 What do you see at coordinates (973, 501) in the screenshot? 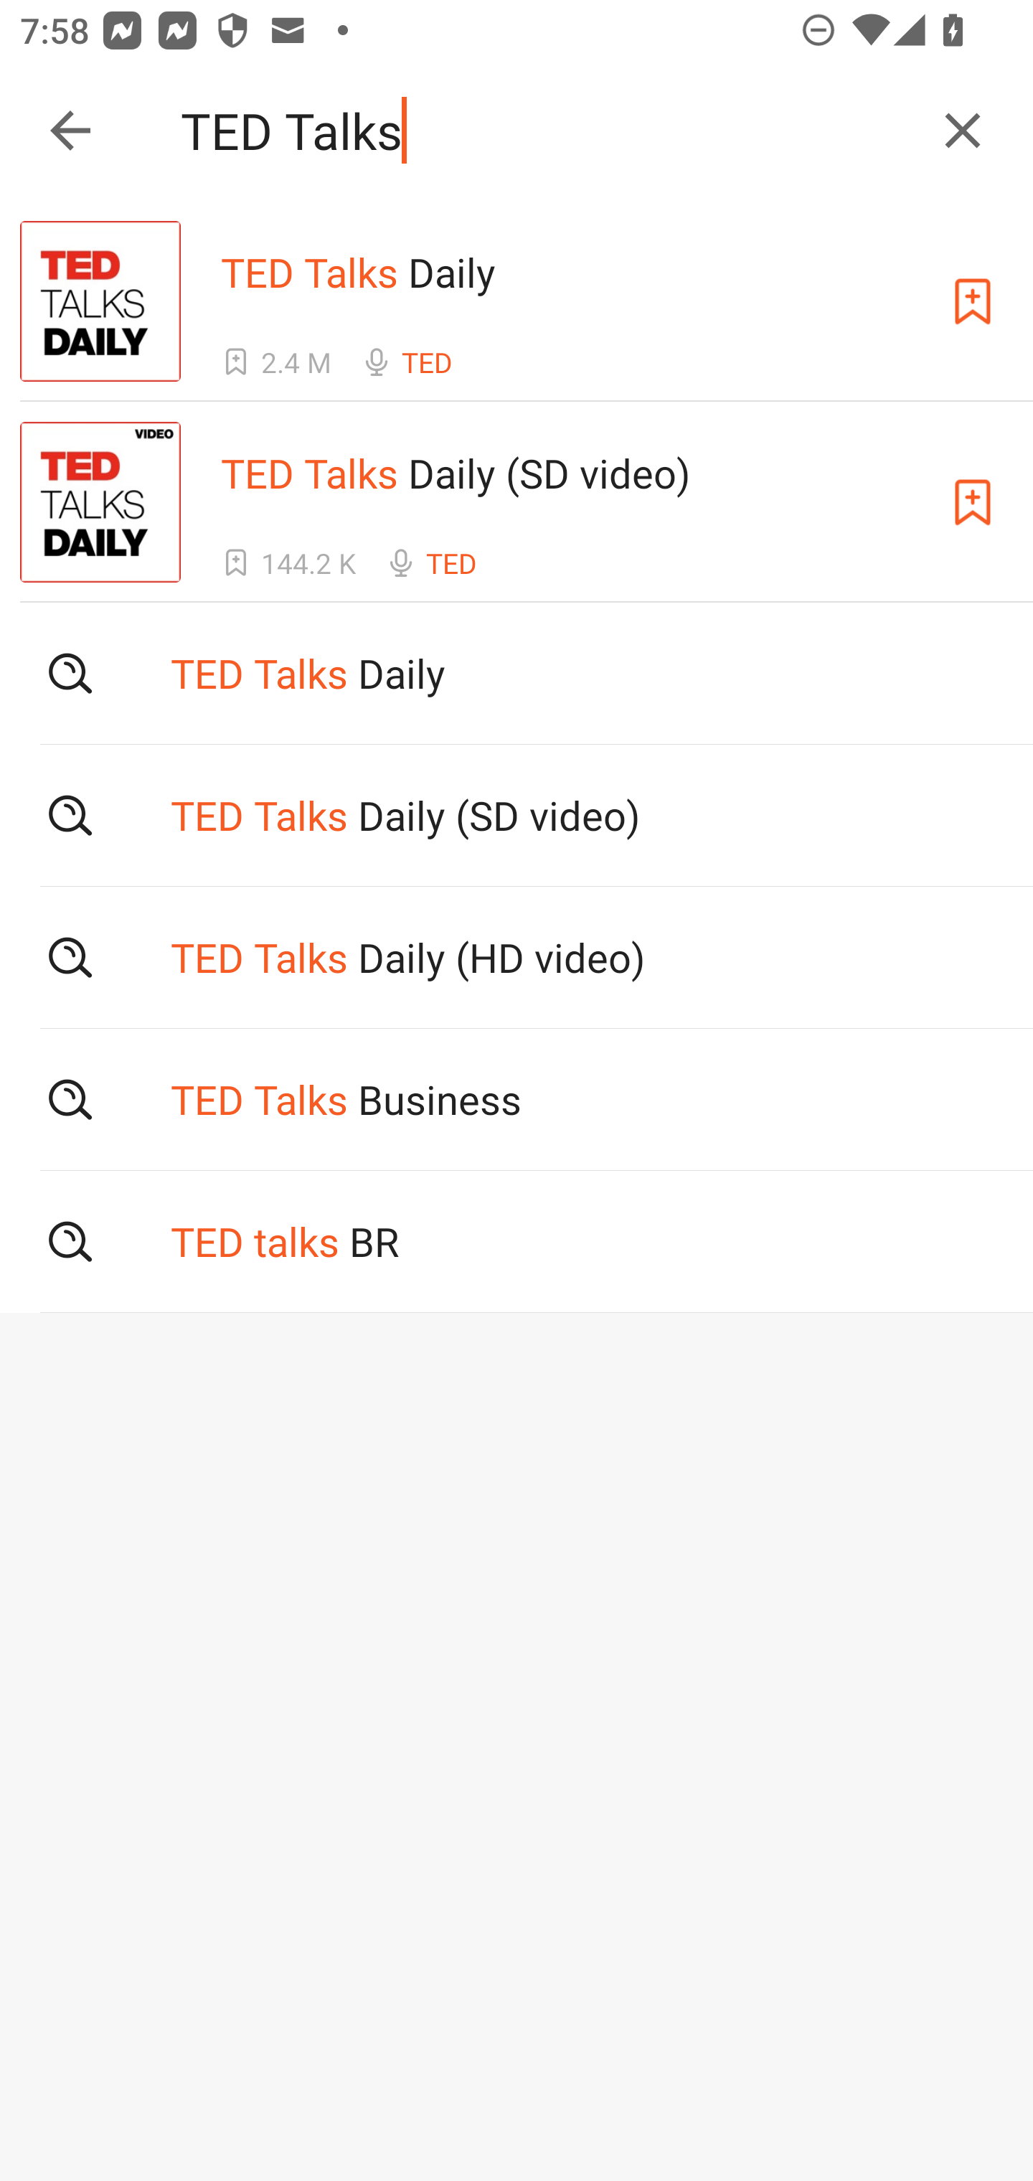
I see `Subscribe` at bounding box center [973, 501].